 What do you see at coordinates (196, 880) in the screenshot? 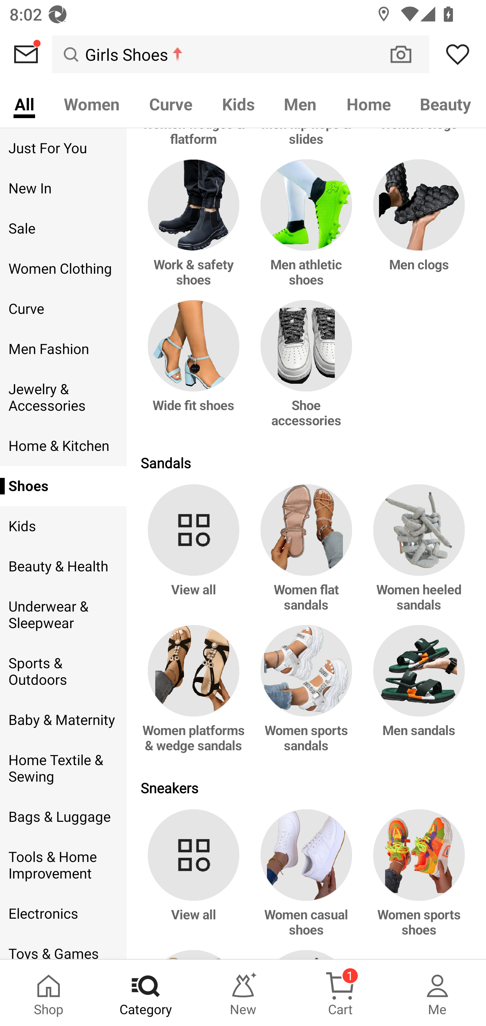
I see `View all` at bounding box center [196, 880].